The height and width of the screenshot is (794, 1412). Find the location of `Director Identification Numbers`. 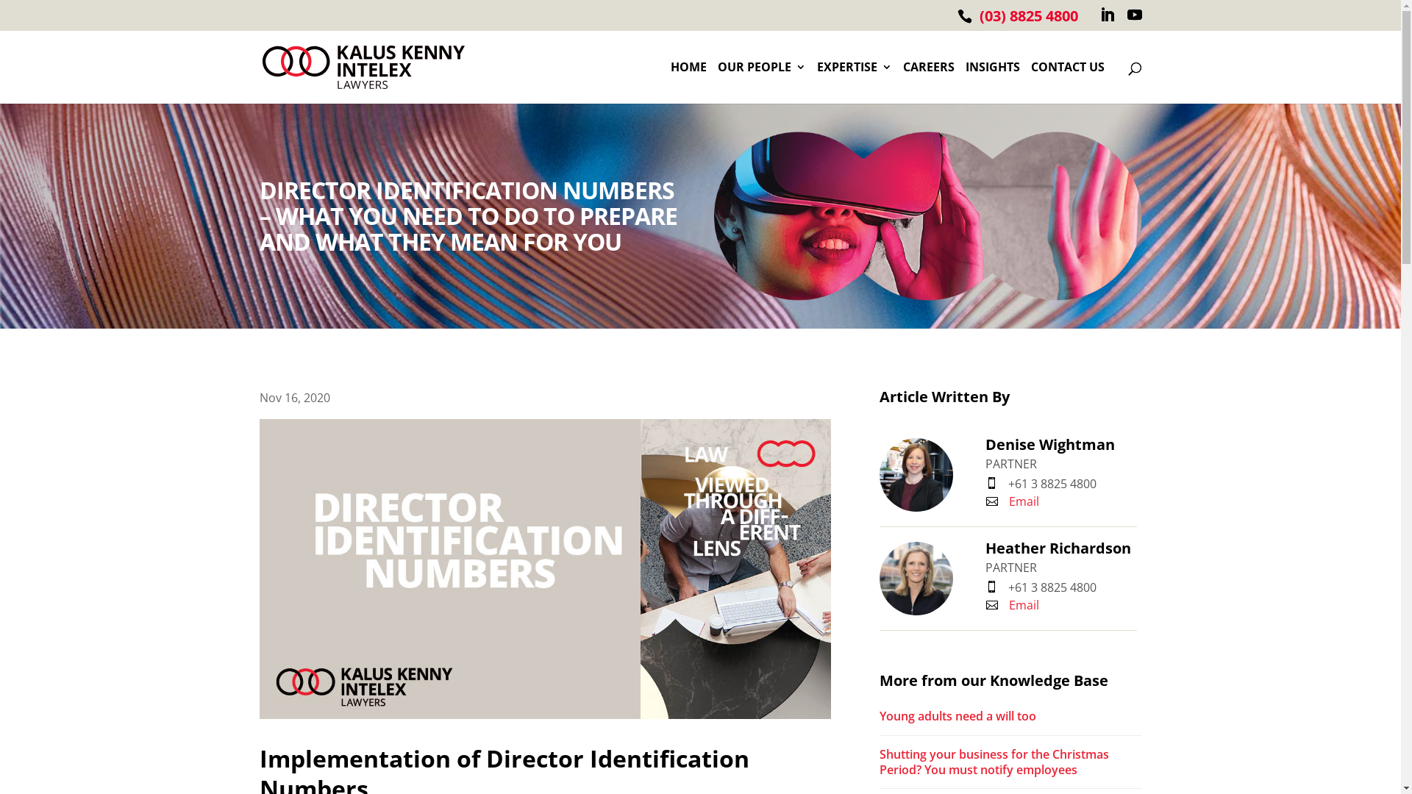

Director Identification Numbers is located at coordinates (545, 569).